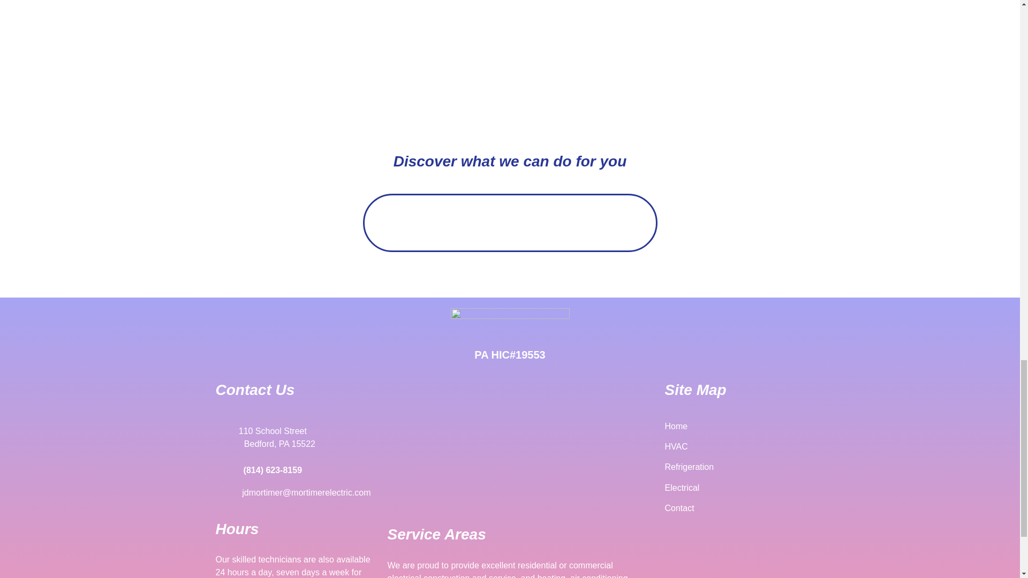 Image resolution: width=1028 pixels, height=578 pixels. What do you see at coordinates (260, 431) in the screenshot?
I see `     110 School Street` at bounding box center [260, 431].